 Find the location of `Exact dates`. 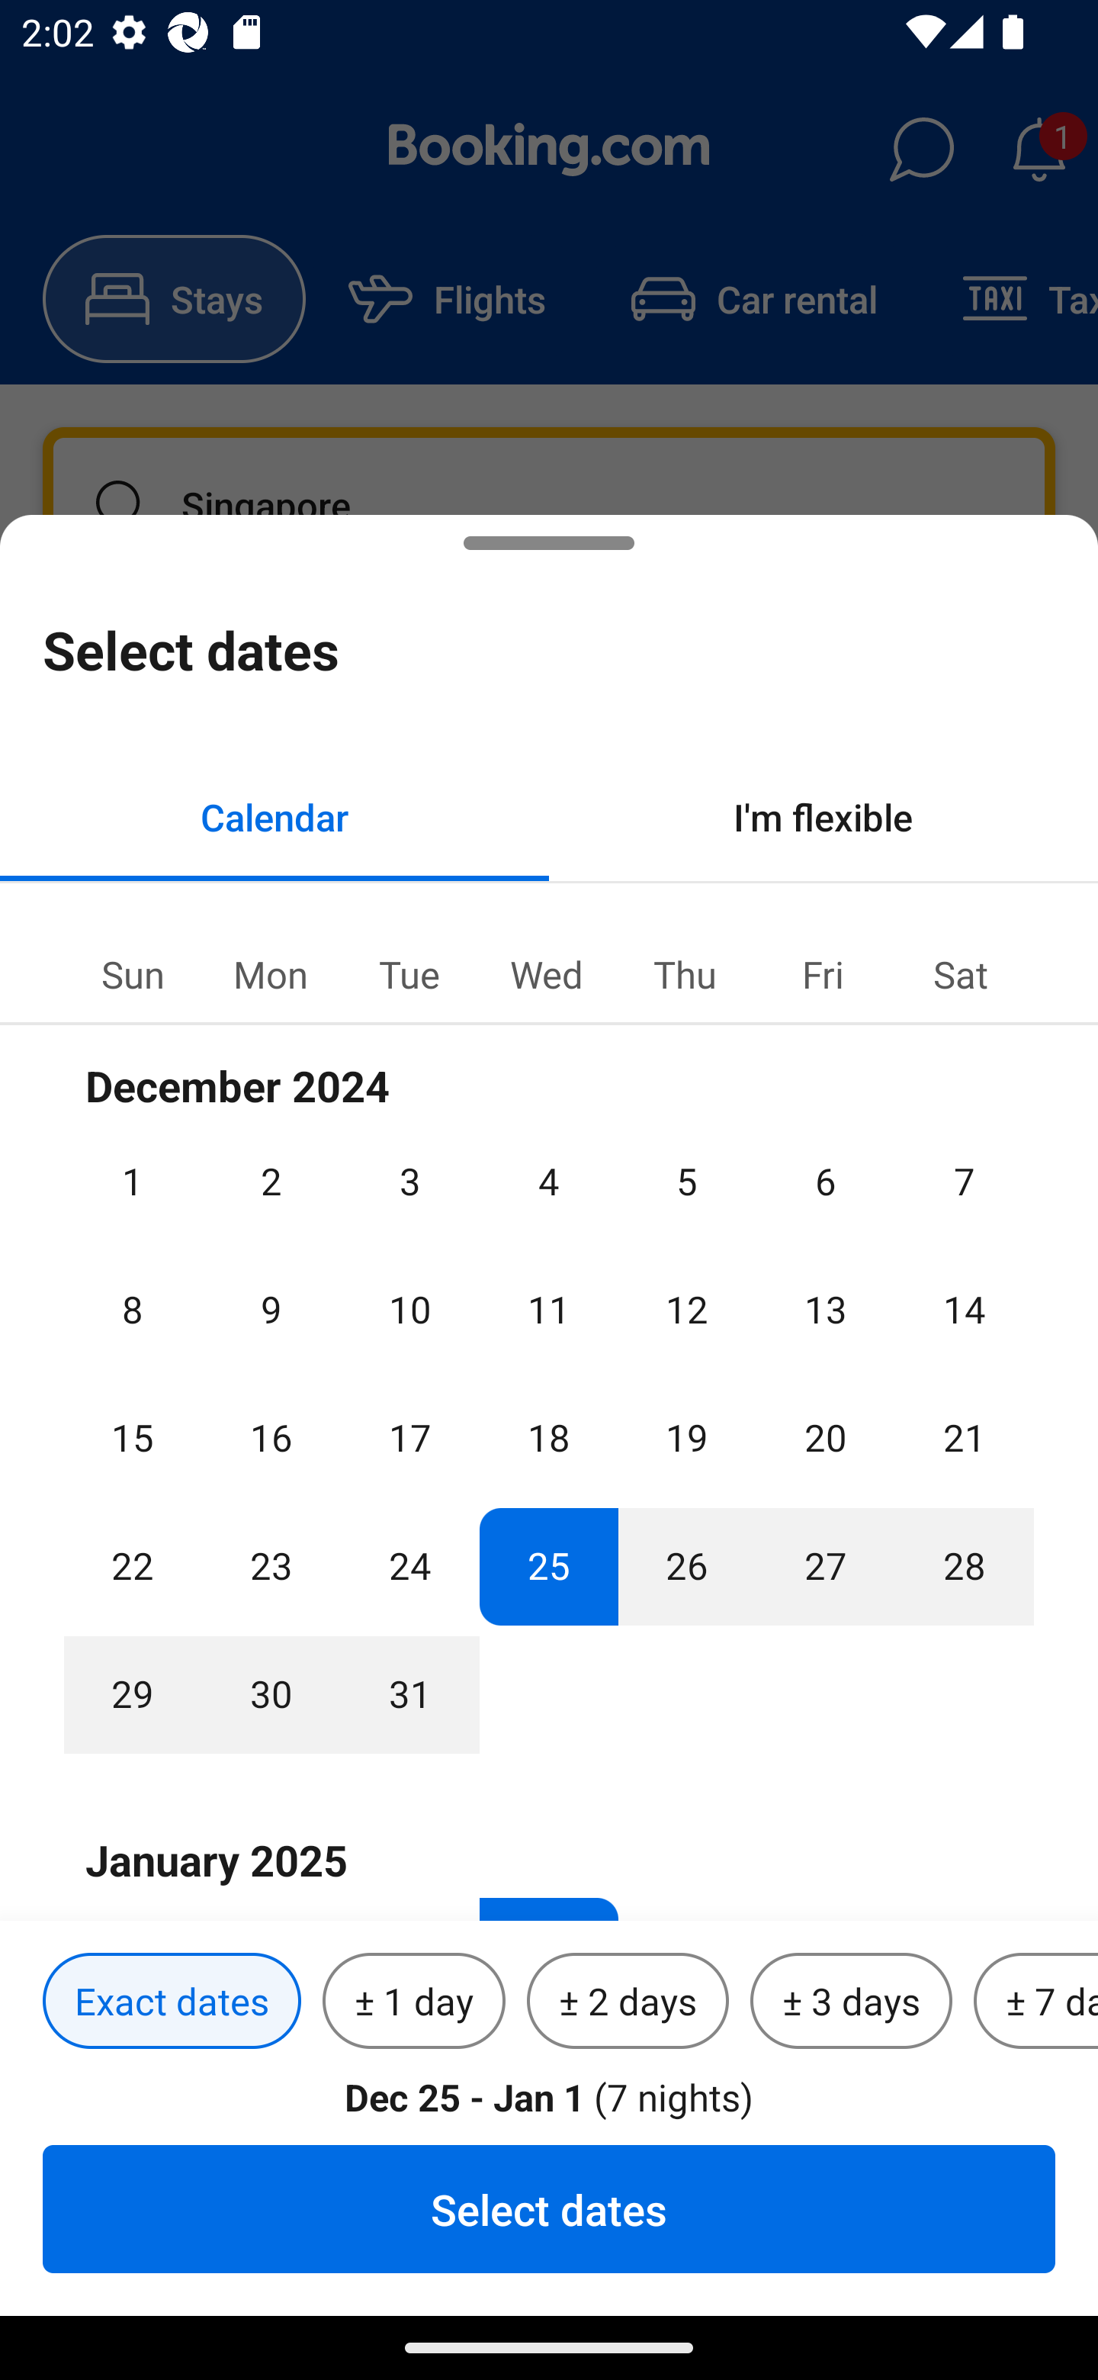

Exact dates is located at coordinates (172, 2002).